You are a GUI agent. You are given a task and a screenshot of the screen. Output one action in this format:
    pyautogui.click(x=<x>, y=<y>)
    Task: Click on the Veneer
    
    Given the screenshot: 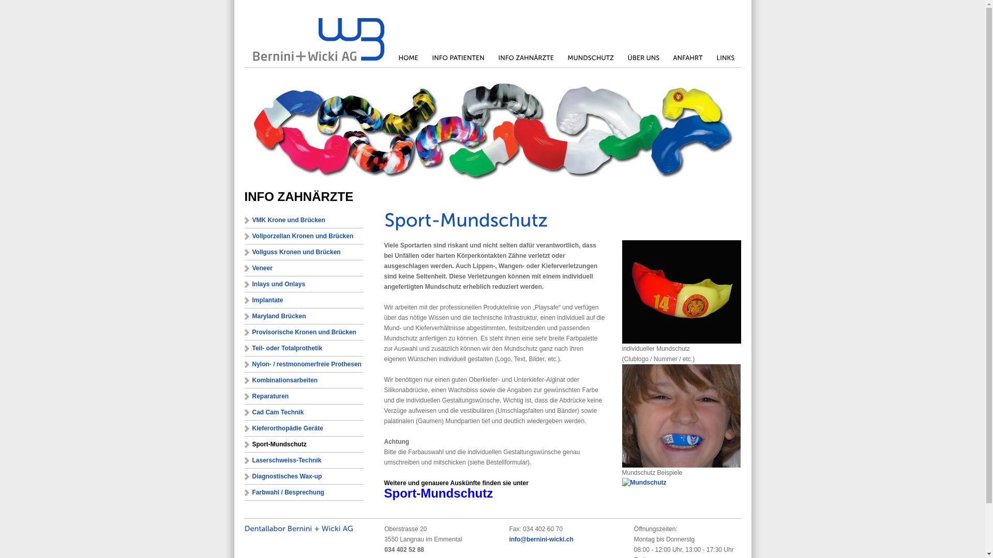 What is the action you would take?
    pyautogui.click(x=304, y=269)
    